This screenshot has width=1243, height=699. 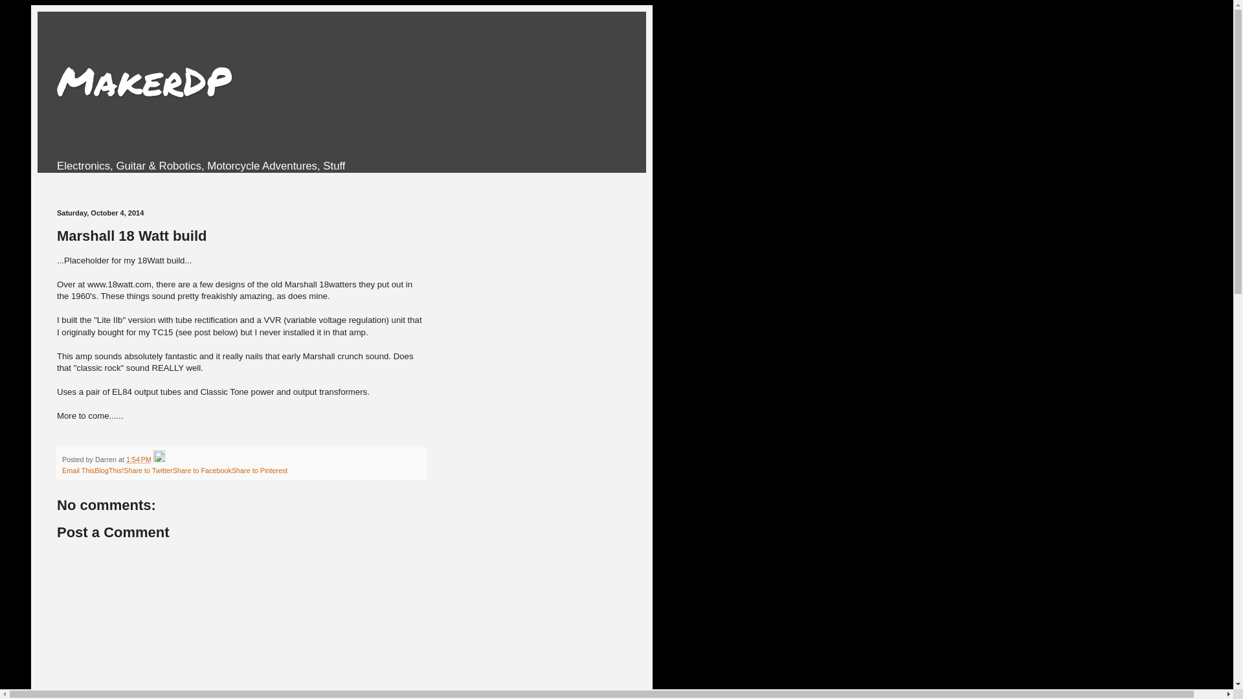 What do you see at coordinates (109, 471) in the screenshot?
I see `BlogThis!` at bounding box center [109, 471].